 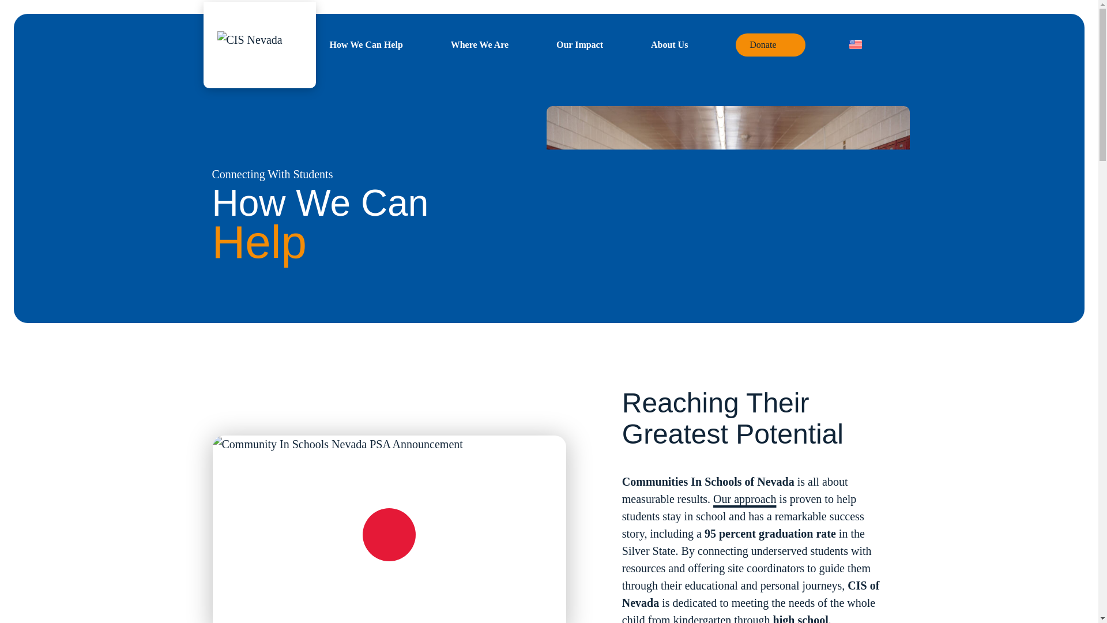 I want to click on About Us, so click(x=669, y=45).